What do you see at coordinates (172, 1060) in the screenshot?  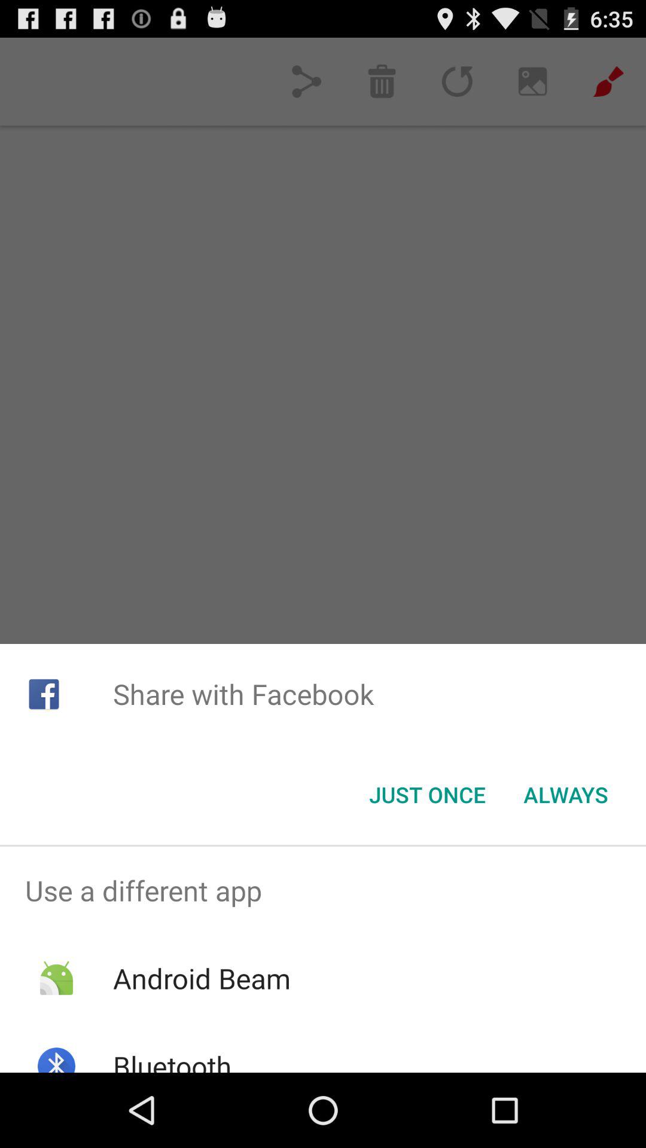 I see `flip to bluetooth app` at bounding box center [172, 1060].